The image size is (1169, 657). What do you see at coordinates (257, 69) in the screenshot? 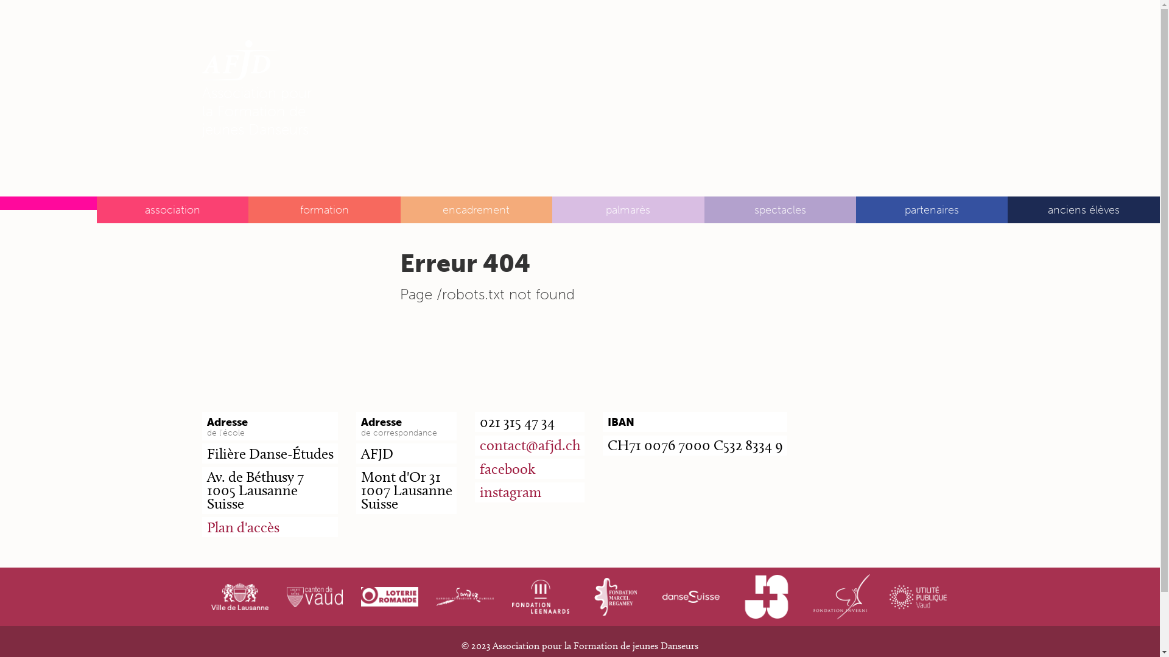
I see `Association pour
la Formation de
jeunes Danseurs` at bounding box center [257, 69].